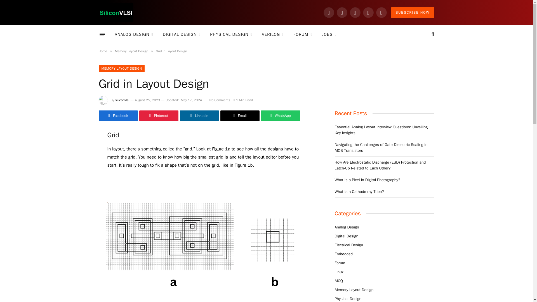 Image resolution: width=537 pixels, height=302 pixels. What do you see at coordinates (231, 34) in the screenshot?
I see `PHYSICAL DESIGN` at bounding box center [231, 34].